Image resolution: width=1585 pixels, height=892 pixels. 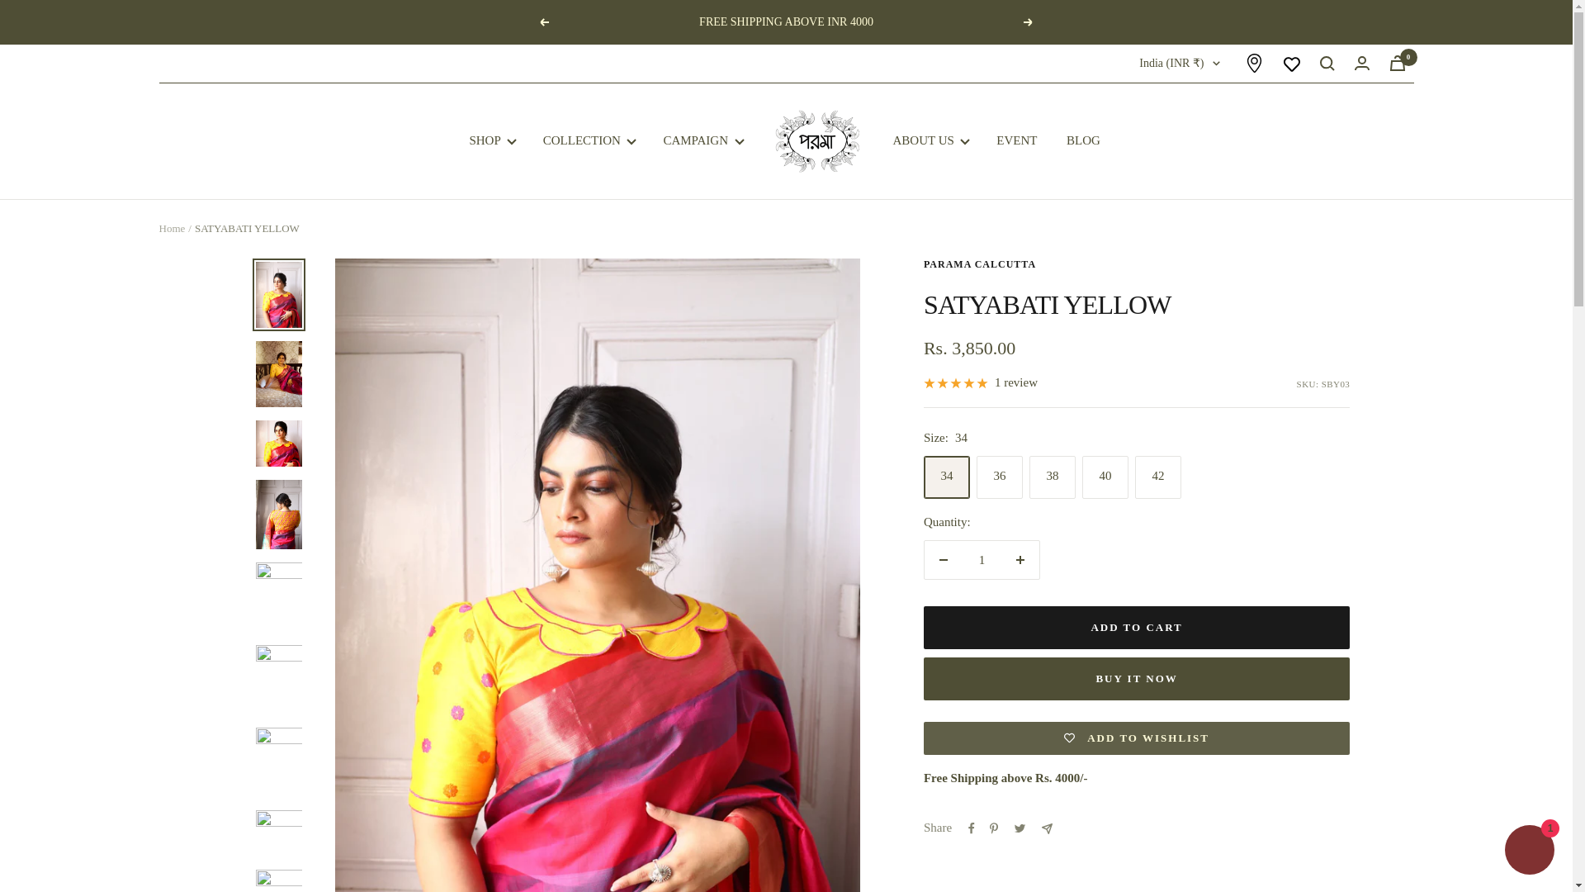 What do you see at coordinates (1068, 856) in the screenshot?
I see `BW` at bounding box center [1068, 856].